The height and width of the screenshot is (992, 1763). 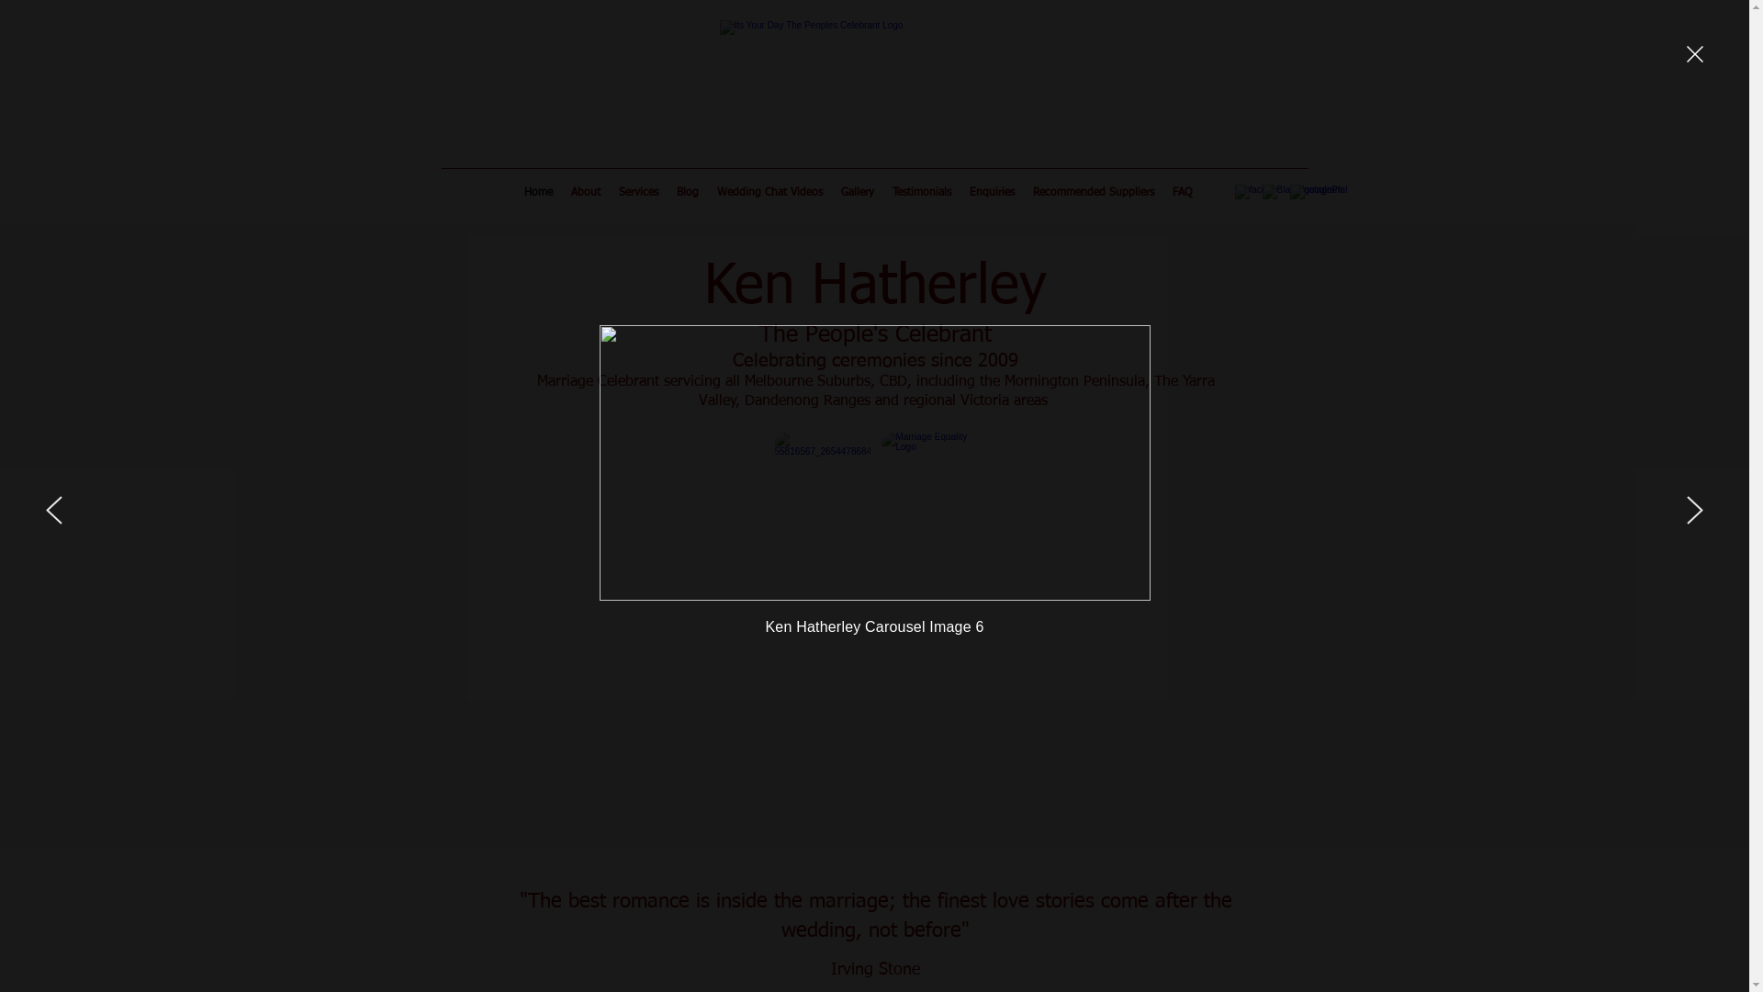 What do you see at coordinates (922, 192) in the screenshot?
I see `Testimonials` at bounding box center [922, 192].